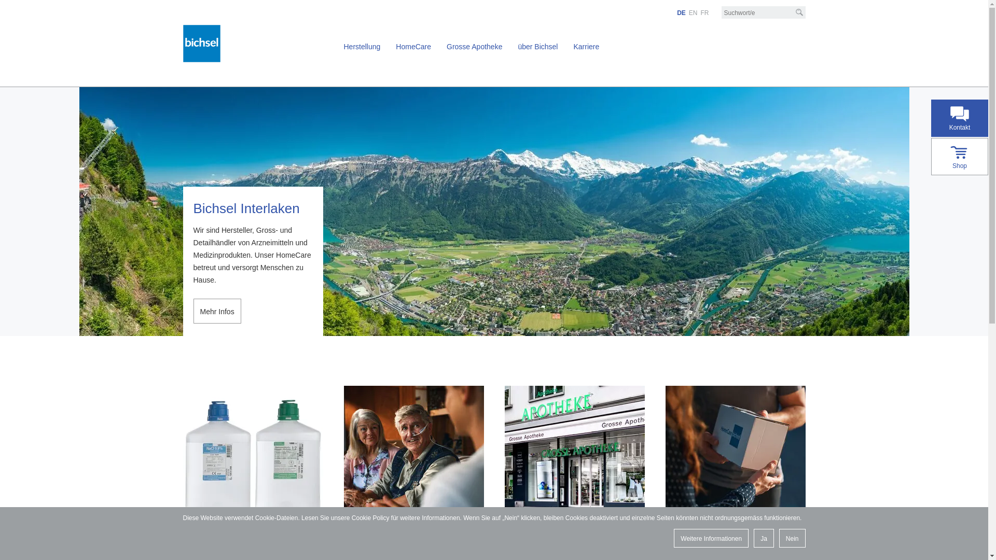  What do you see at coordinates (6, 5) in the screenshot?
I see `[Accesskey + 0]
Home` at bounding box center [6, 5].